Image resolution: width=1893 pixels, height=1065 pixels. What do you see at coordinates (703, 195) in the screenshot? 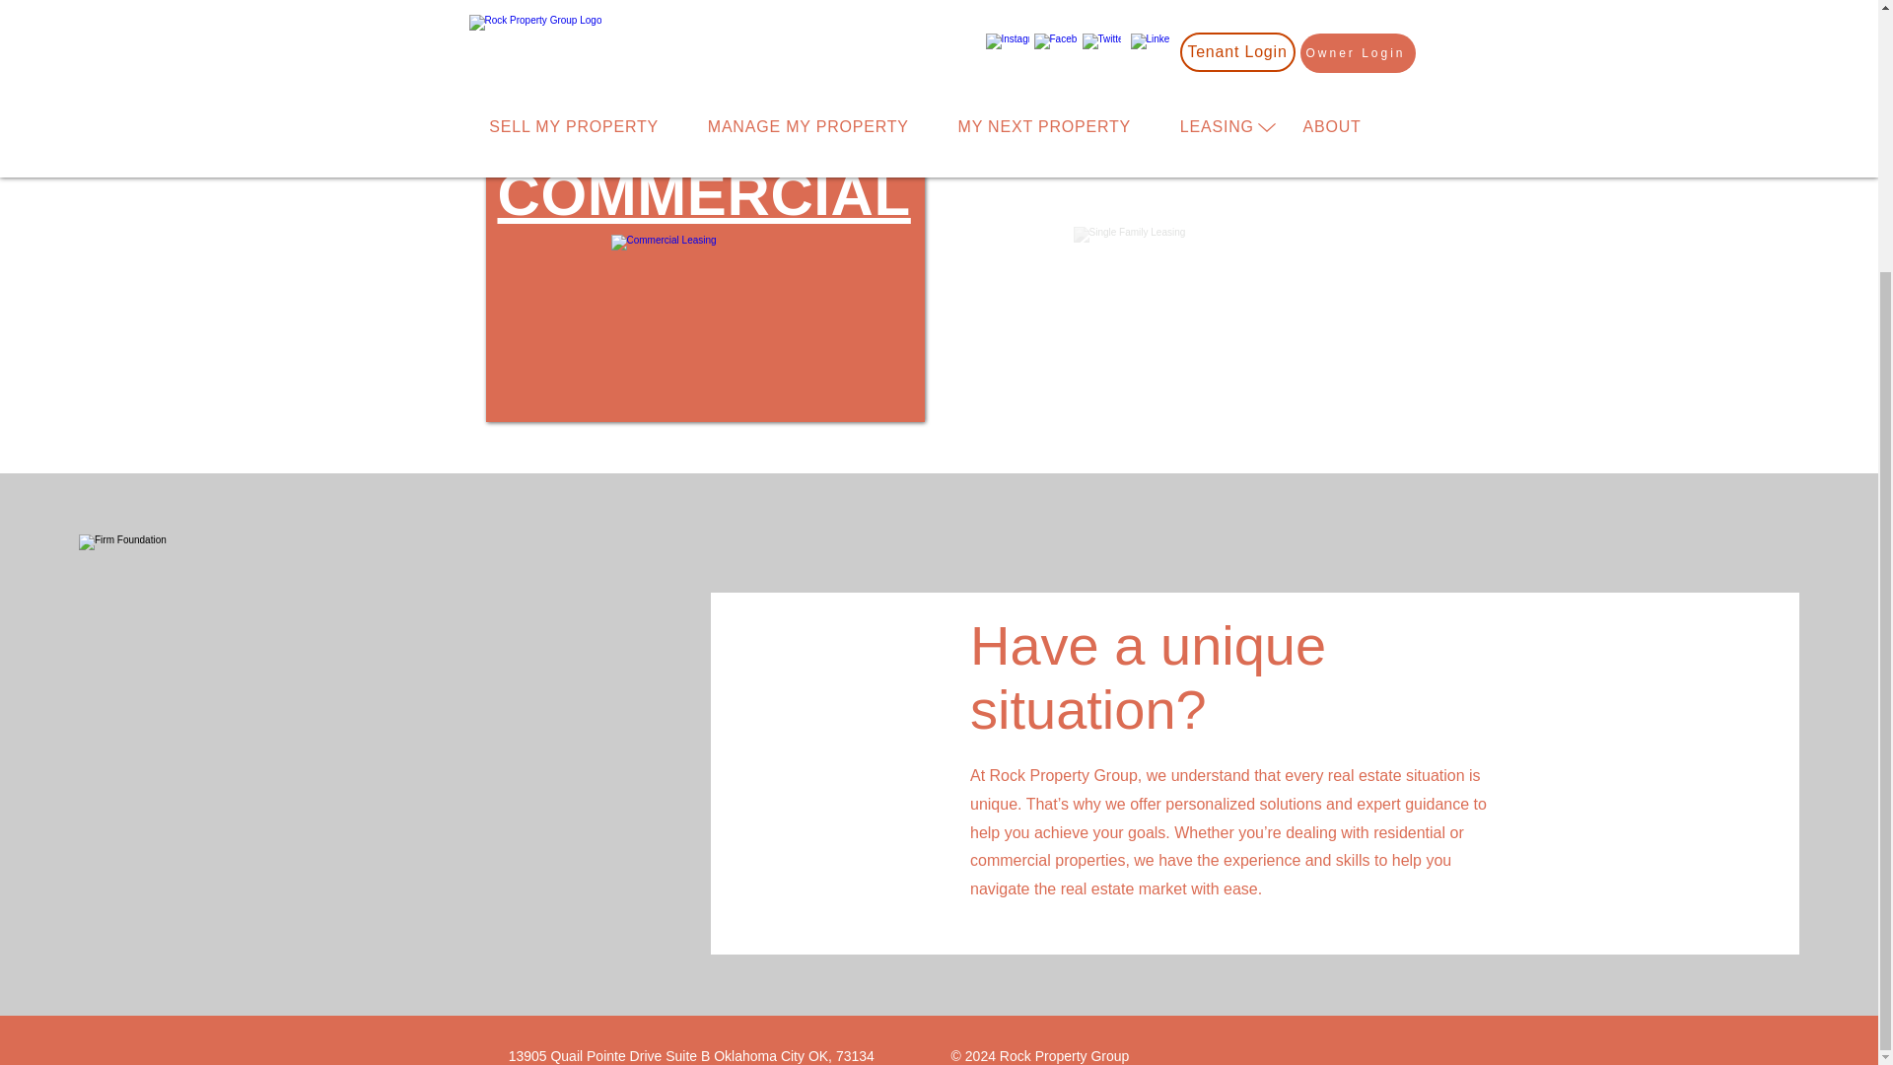
I see `COMMERCIAL` at bounding box center [703, 195].